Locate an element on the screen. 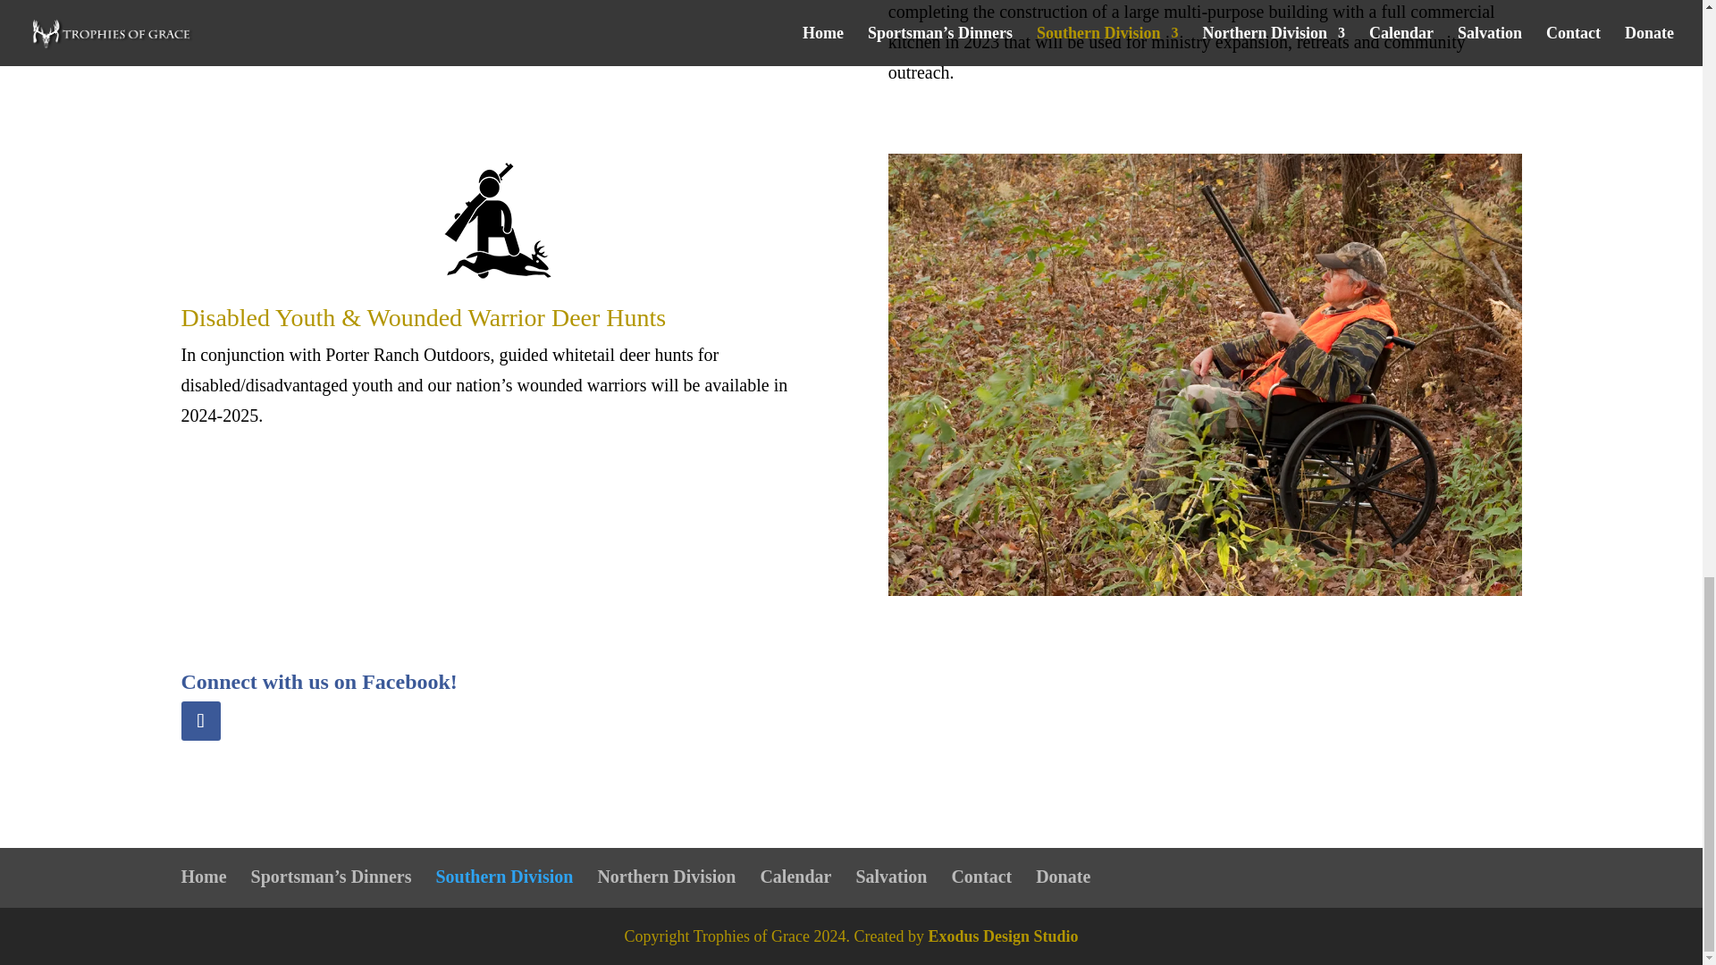 The width and height of the screenshot is (1716, 965). Northern Division is located at coordinates (667, 876).